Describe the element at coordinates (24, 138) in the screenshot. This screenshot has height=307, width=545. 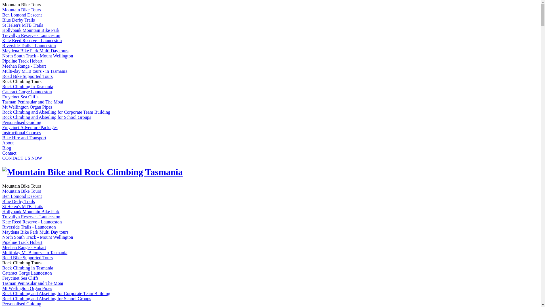
I see `Bike Hire and Transport` at that location.